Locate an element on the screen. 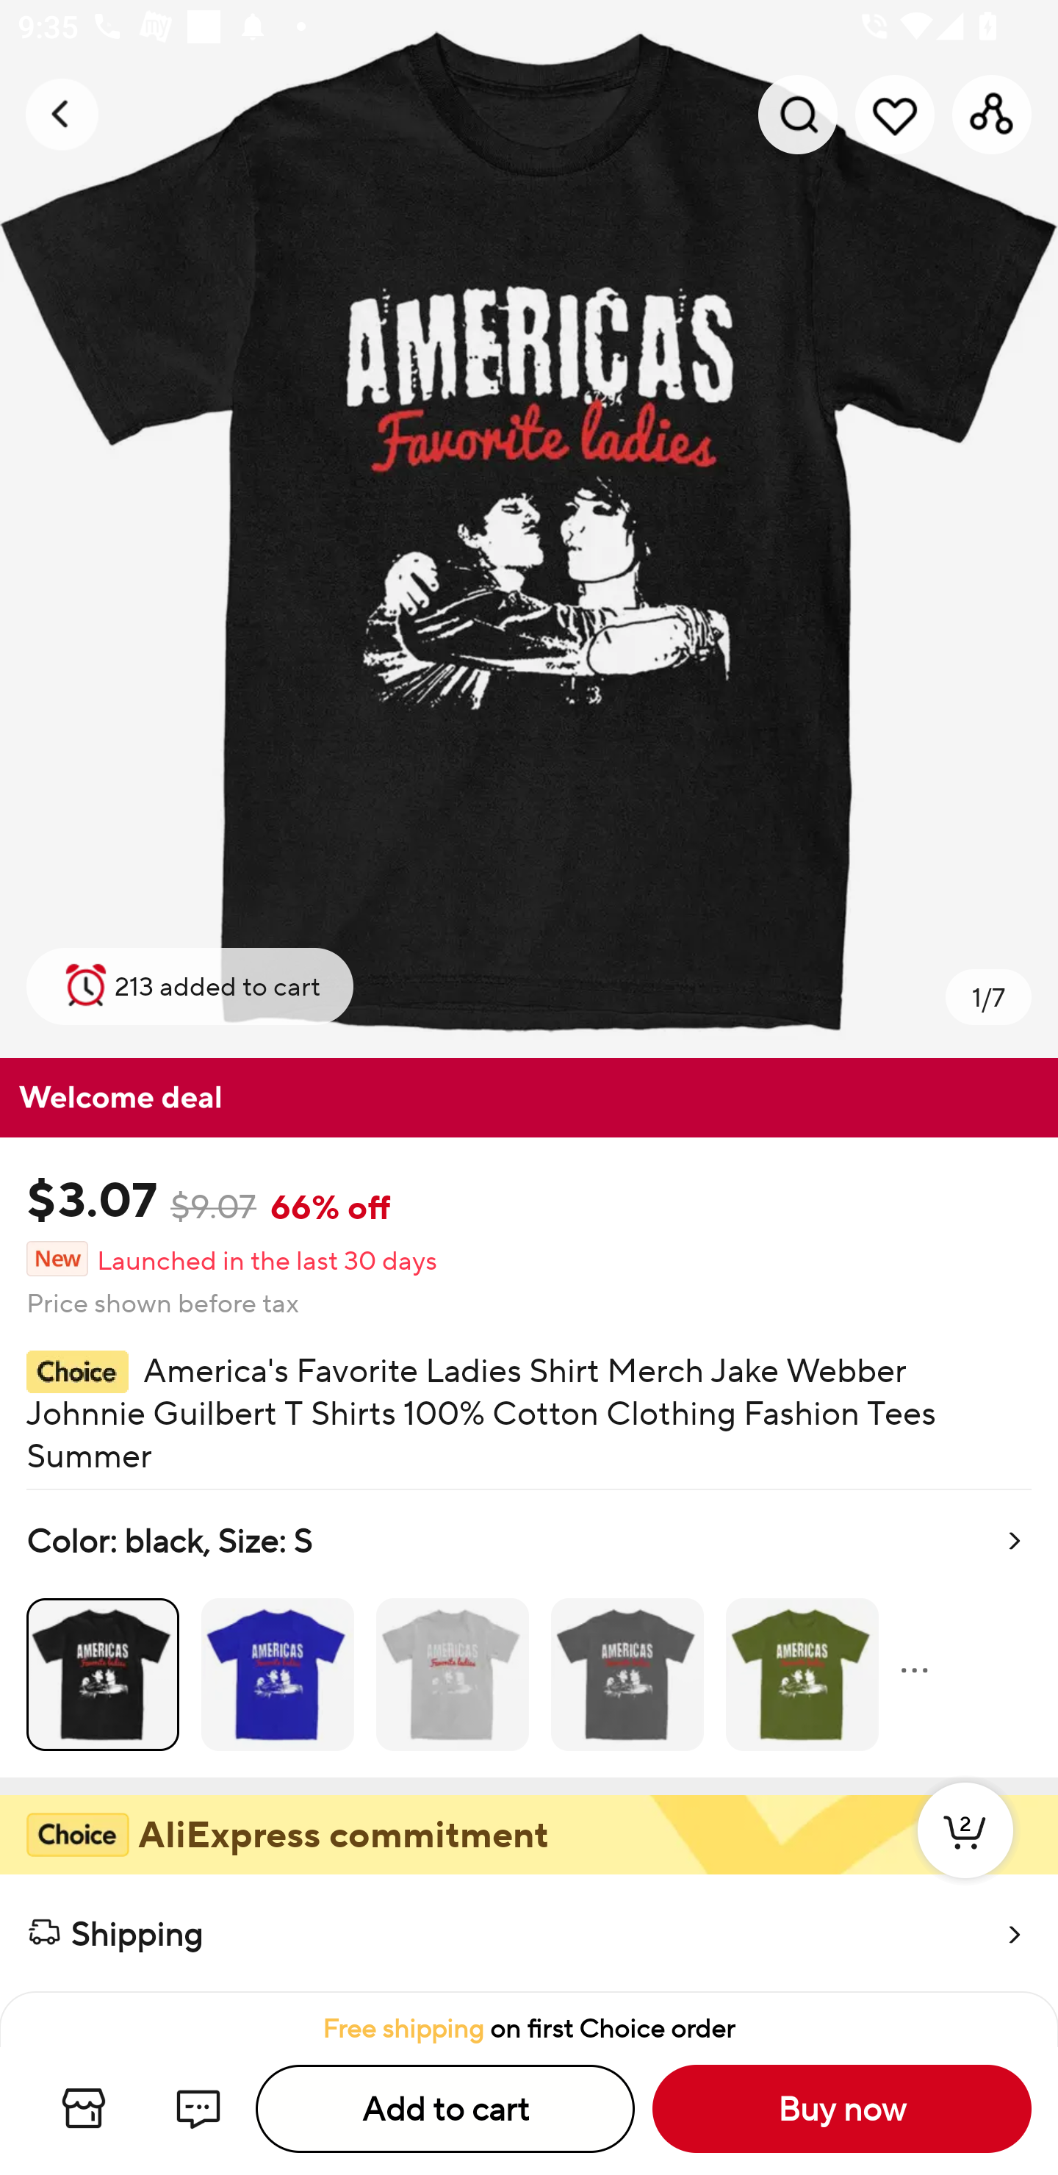  2 is located at coordinates (965, 1856).